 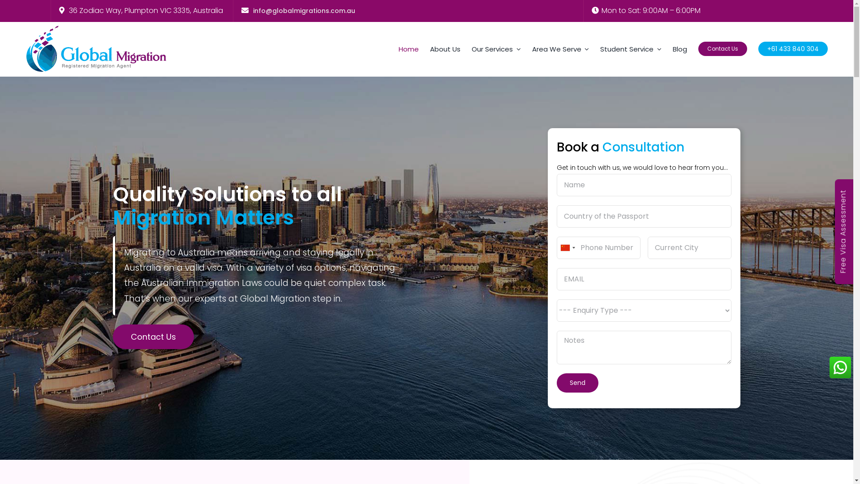 What do you see at coordinates (445, 49) in the screenshot?
I see `About Us` at bounding box center [445, 49].